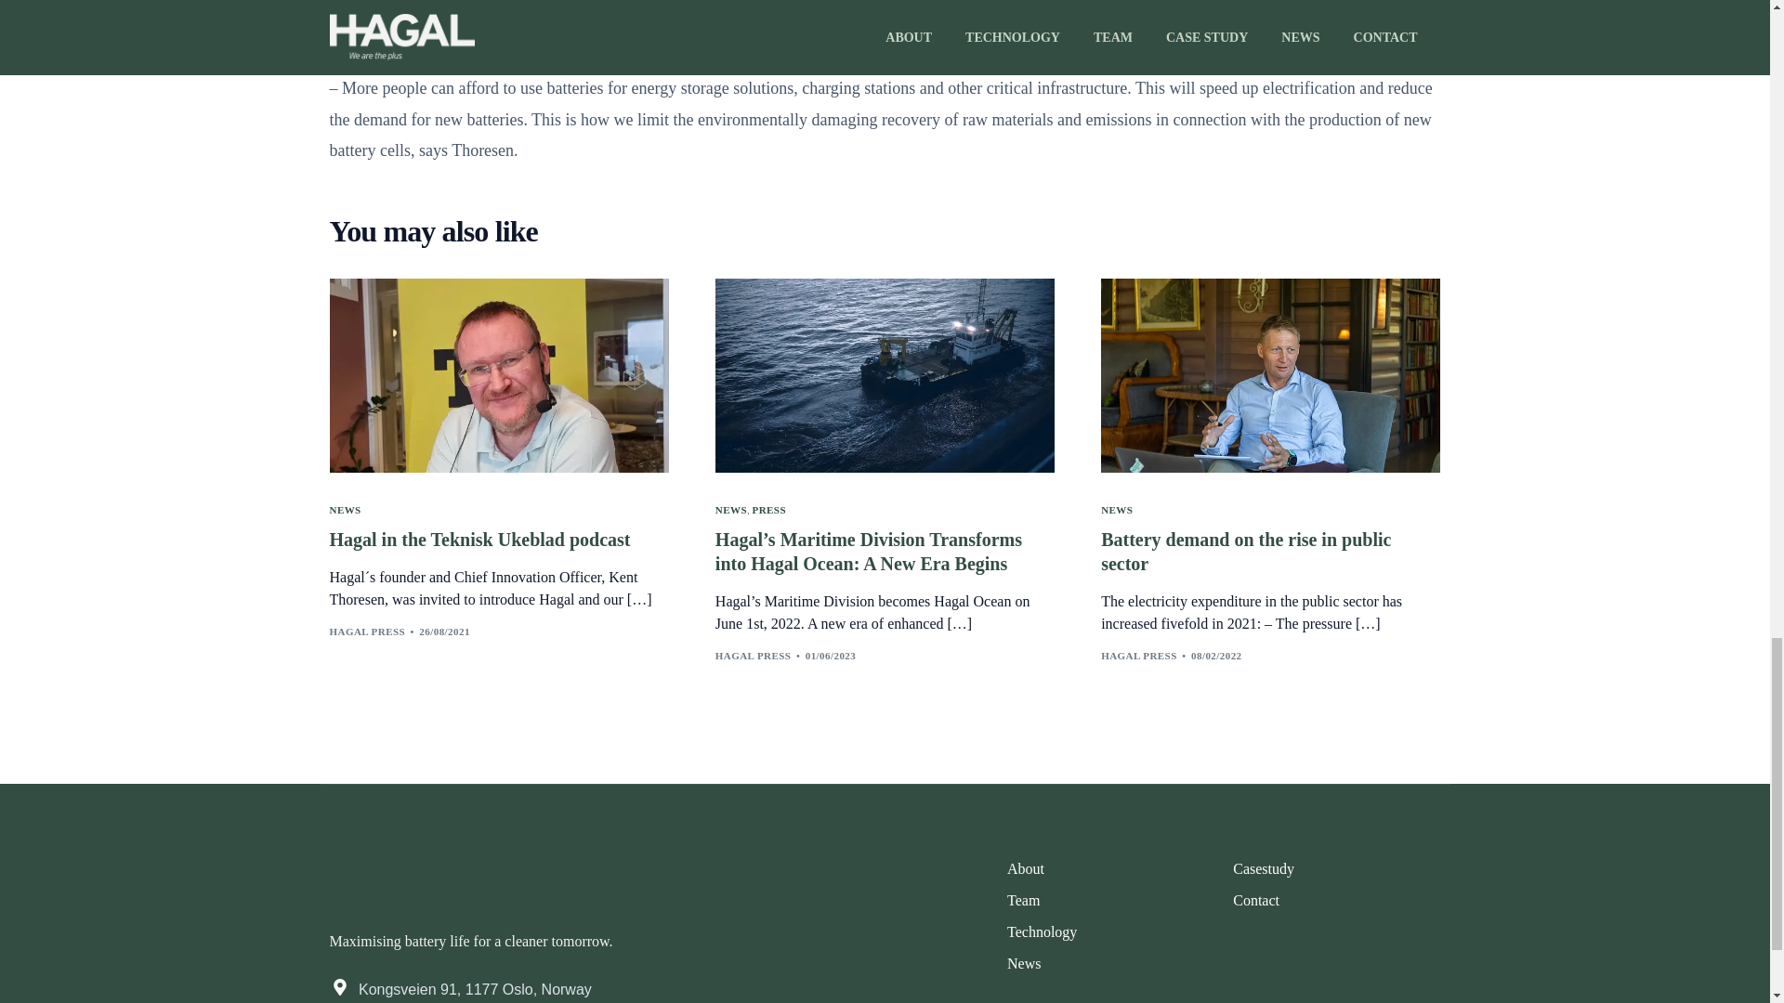  I want to click on  View Post: Battery demand on the rise in public sector, so click(1269, 375).